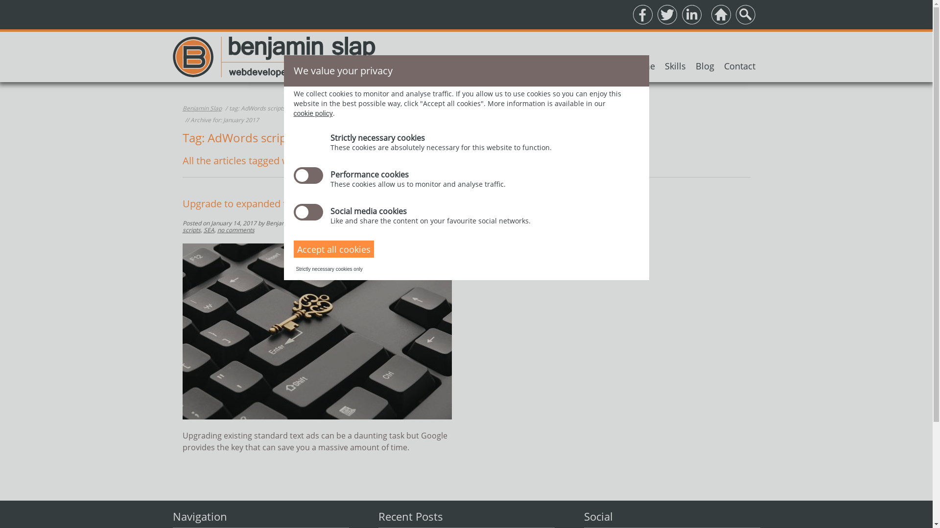 The width and height of the screenshot is (940, 528). What do you see at coordinates (635, 66) in the screenshot?
I see `About me` at bounding box center [635, 66].